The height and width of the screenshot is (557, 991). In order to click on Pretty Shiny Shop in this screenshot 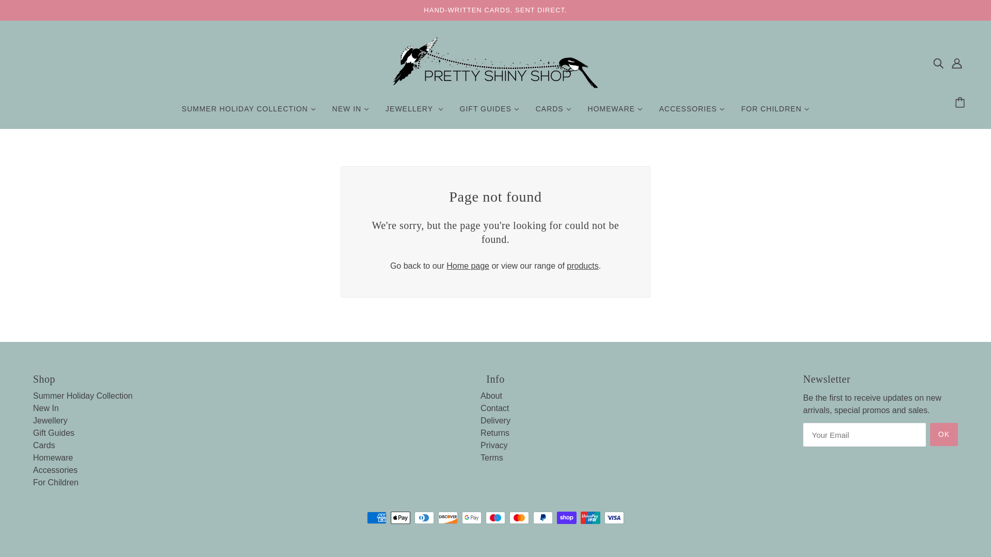, I will do `click(495, 85)`.